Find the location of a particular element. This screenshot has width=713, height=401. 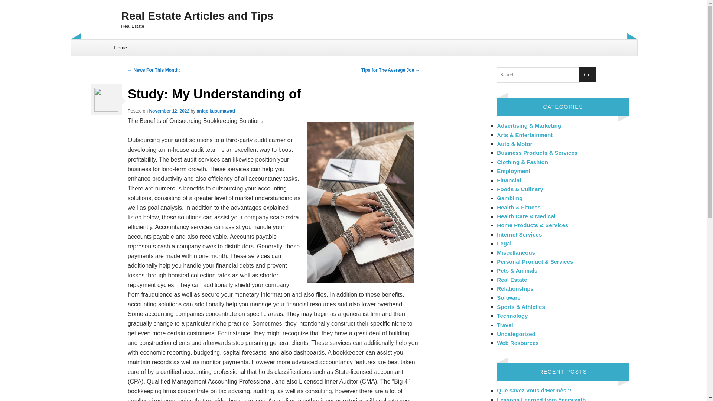

aniqe kusumawati is located at coordinates (216, 111).